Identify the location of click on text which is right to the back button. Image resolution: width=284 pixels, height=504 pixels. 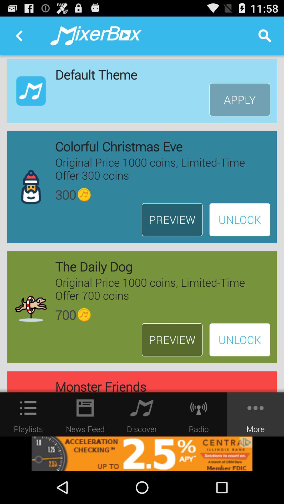
(96, 36).